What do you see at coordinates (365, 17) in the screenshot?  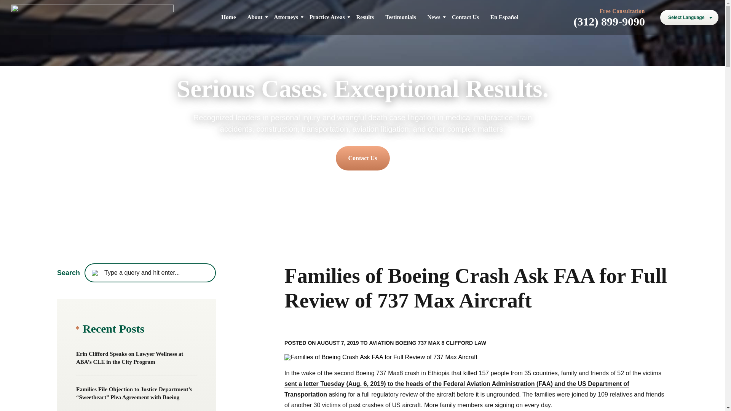 I see `Results` at bounding box center [365, 17].